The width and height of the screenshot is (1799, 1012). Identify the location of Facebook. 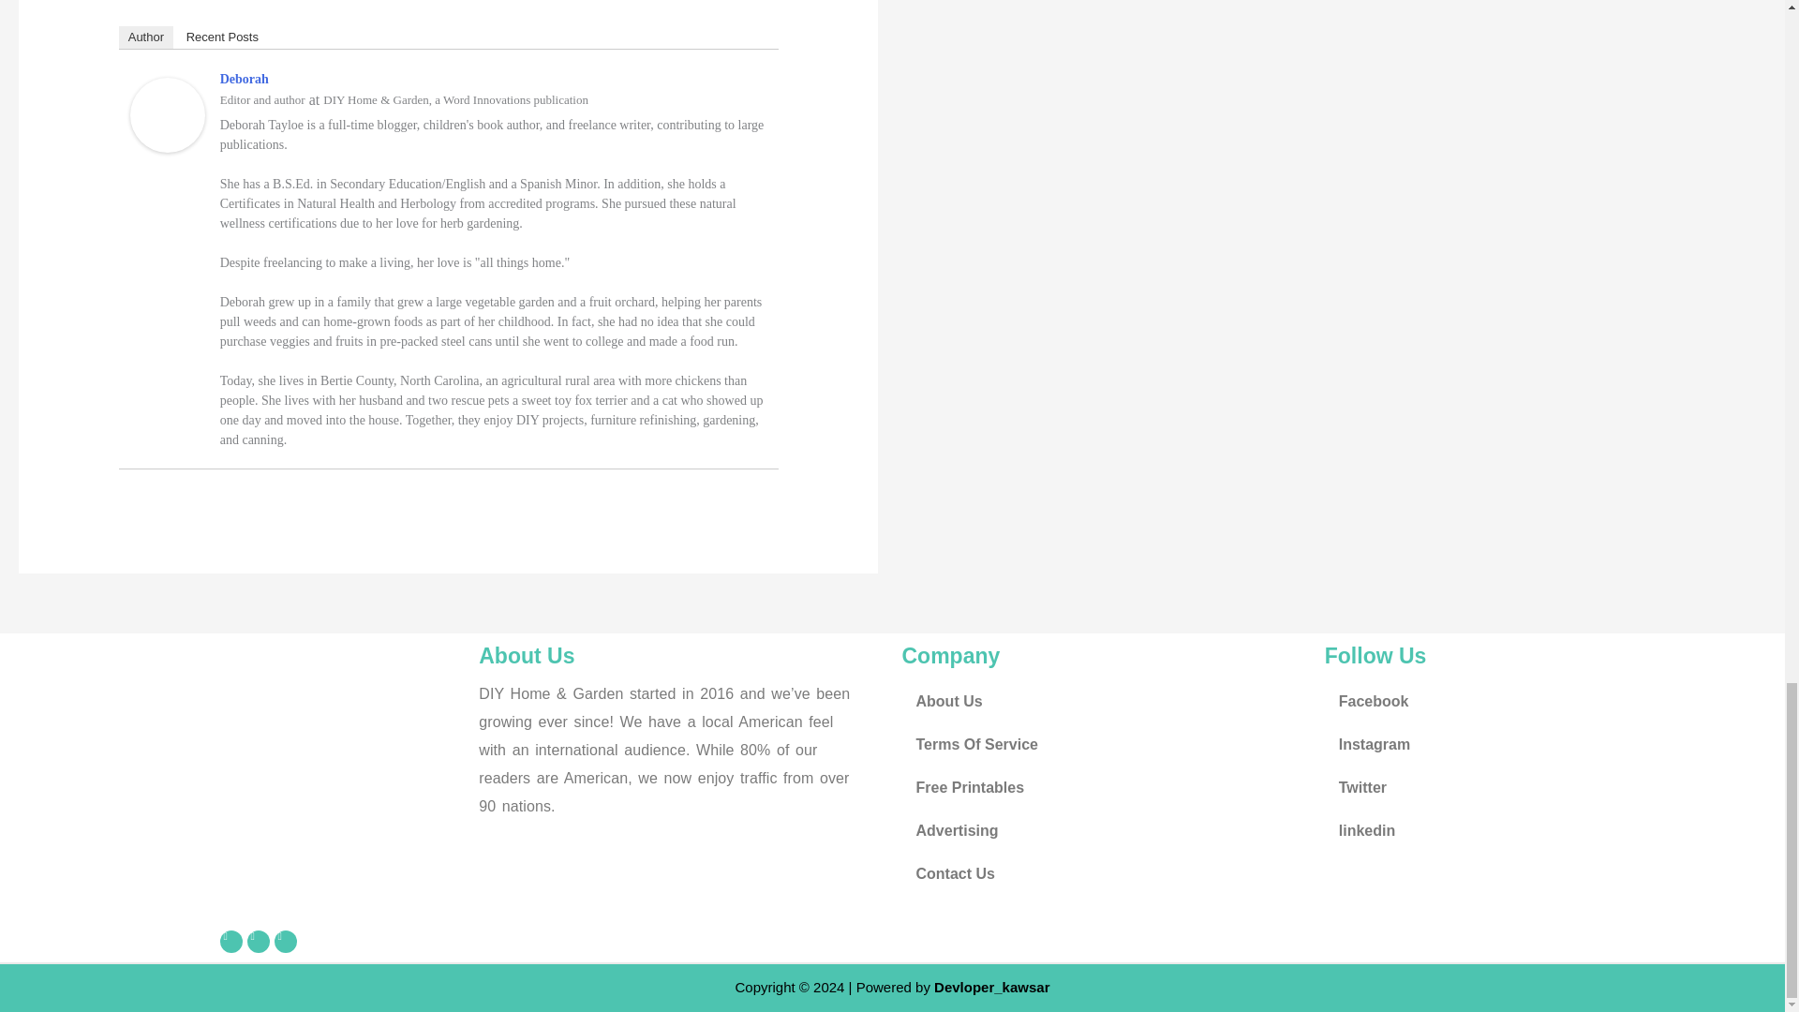
(1526, 701).